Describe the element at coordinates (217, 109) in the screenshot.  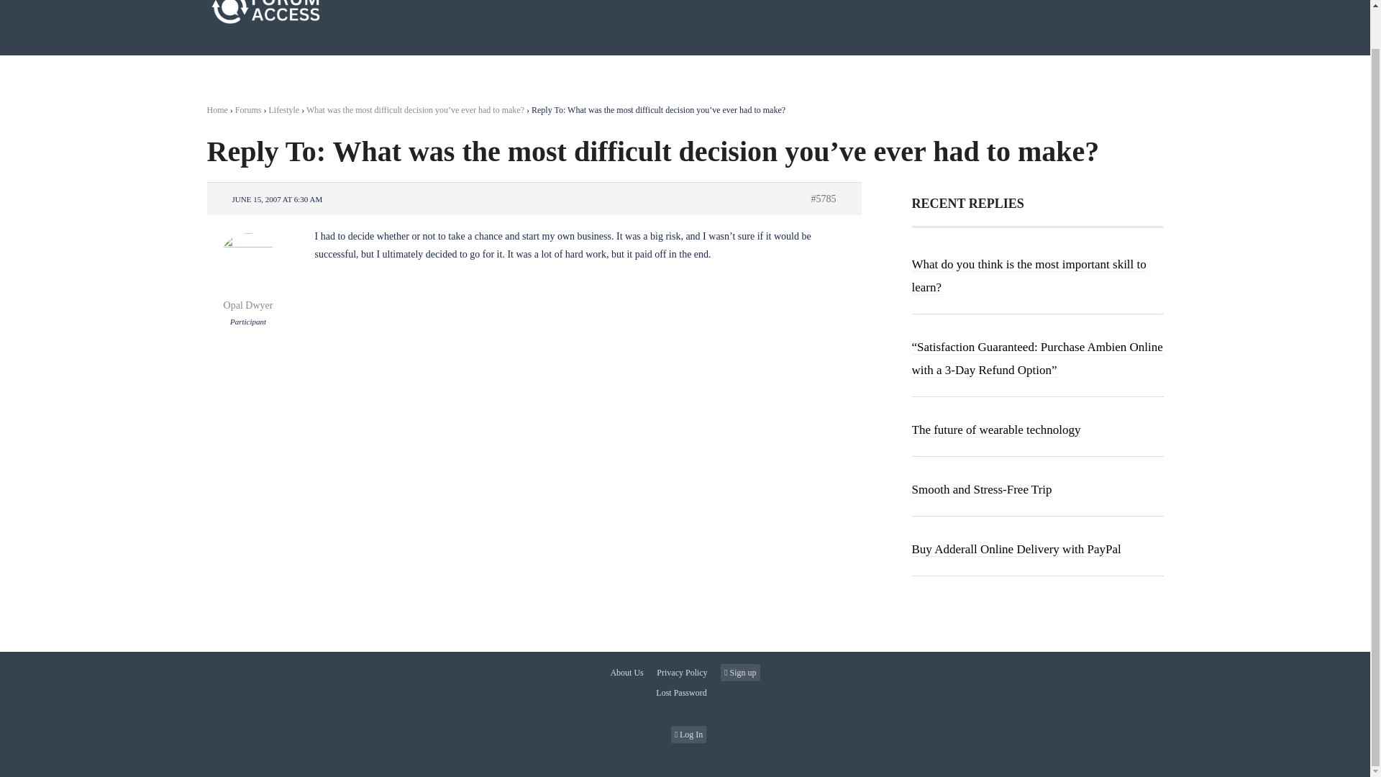
I see `Home` at that location.